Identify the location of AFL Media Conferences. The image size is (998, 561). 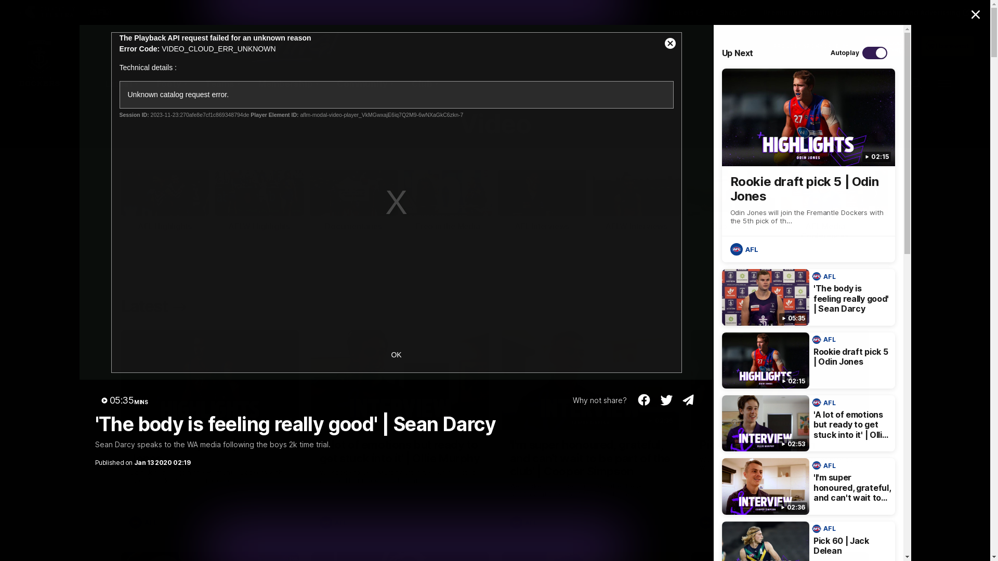
(825, 206).